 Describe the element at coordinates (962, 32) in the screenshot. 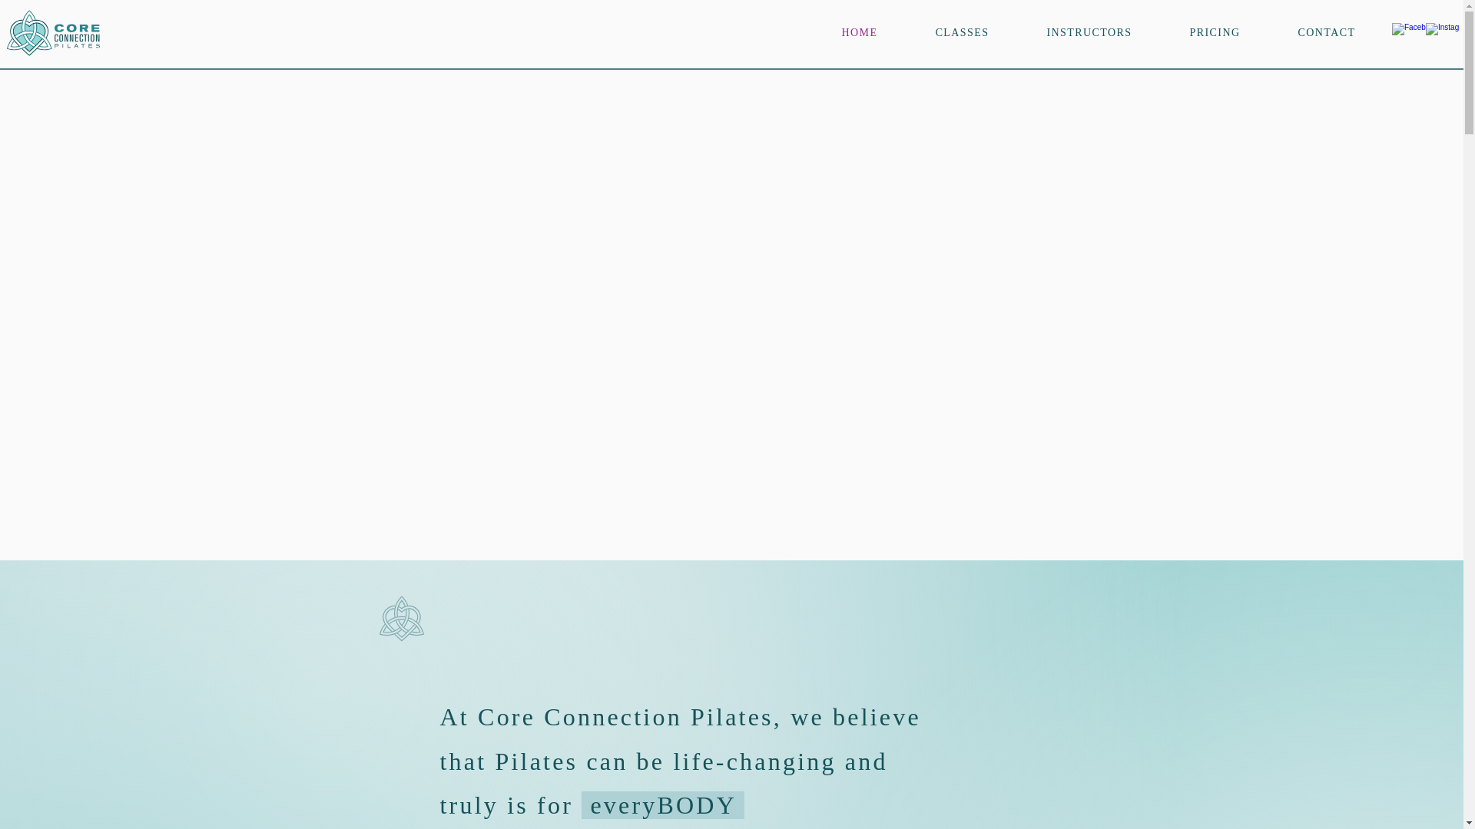

I see `CLASSES` at that location.